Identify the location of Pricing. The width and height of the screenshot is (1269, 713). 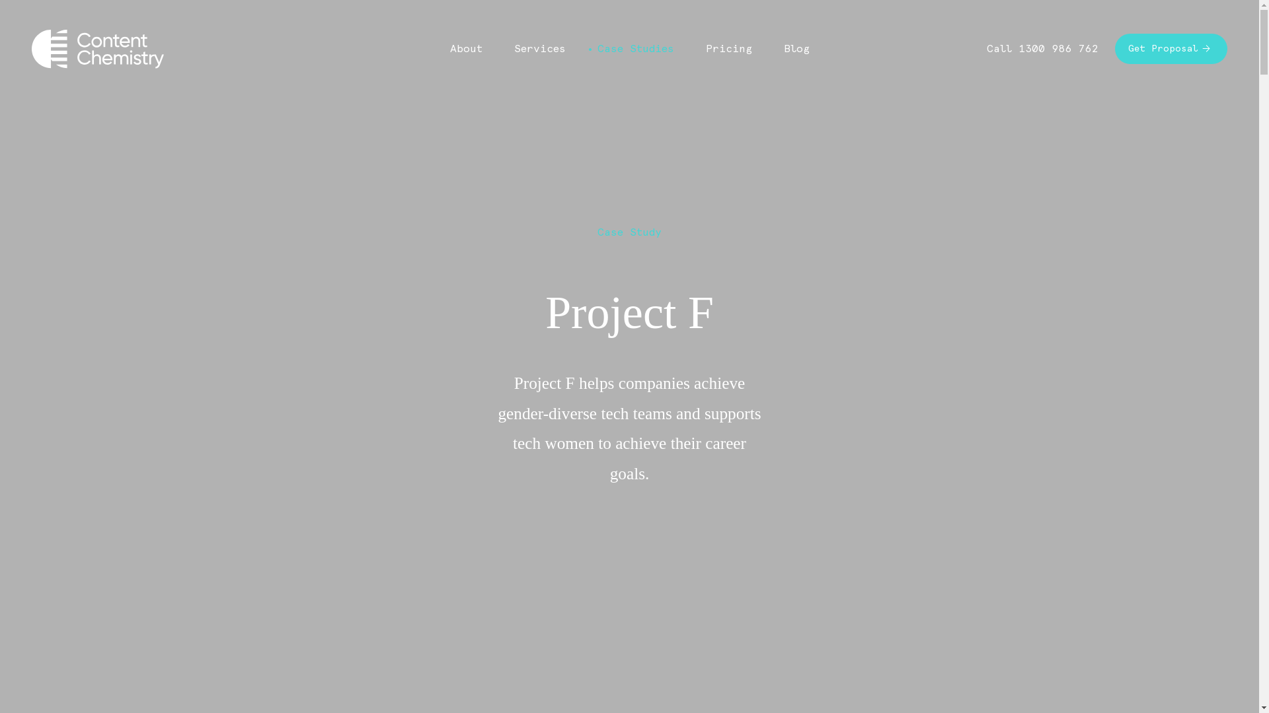
(729, 49).